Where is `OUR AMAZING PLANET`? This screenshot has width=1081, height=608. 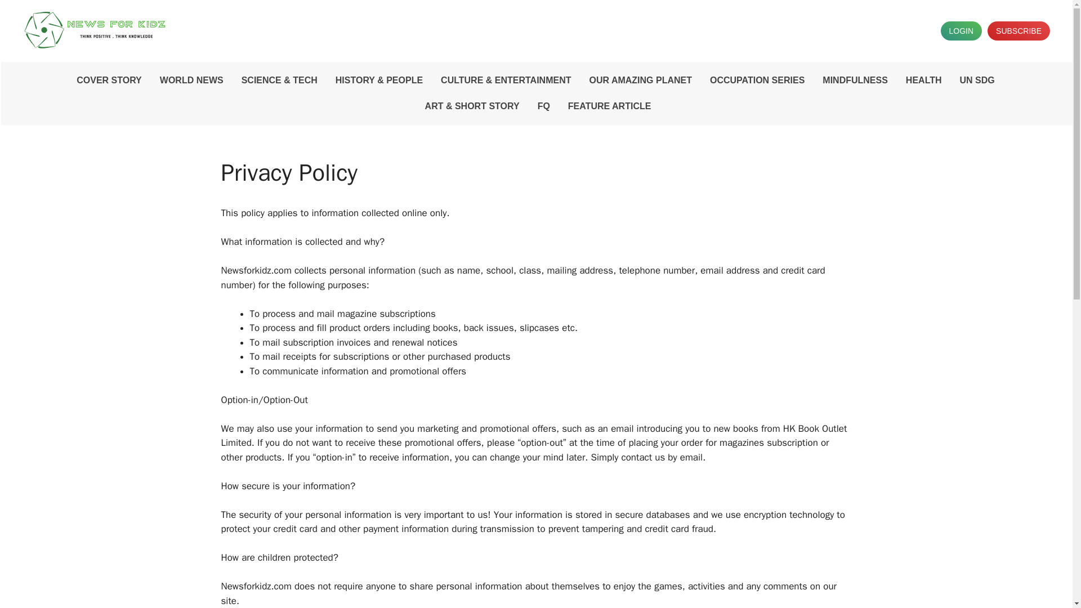 OUR AMAZING PLANET is located at coordinates (640, 80).